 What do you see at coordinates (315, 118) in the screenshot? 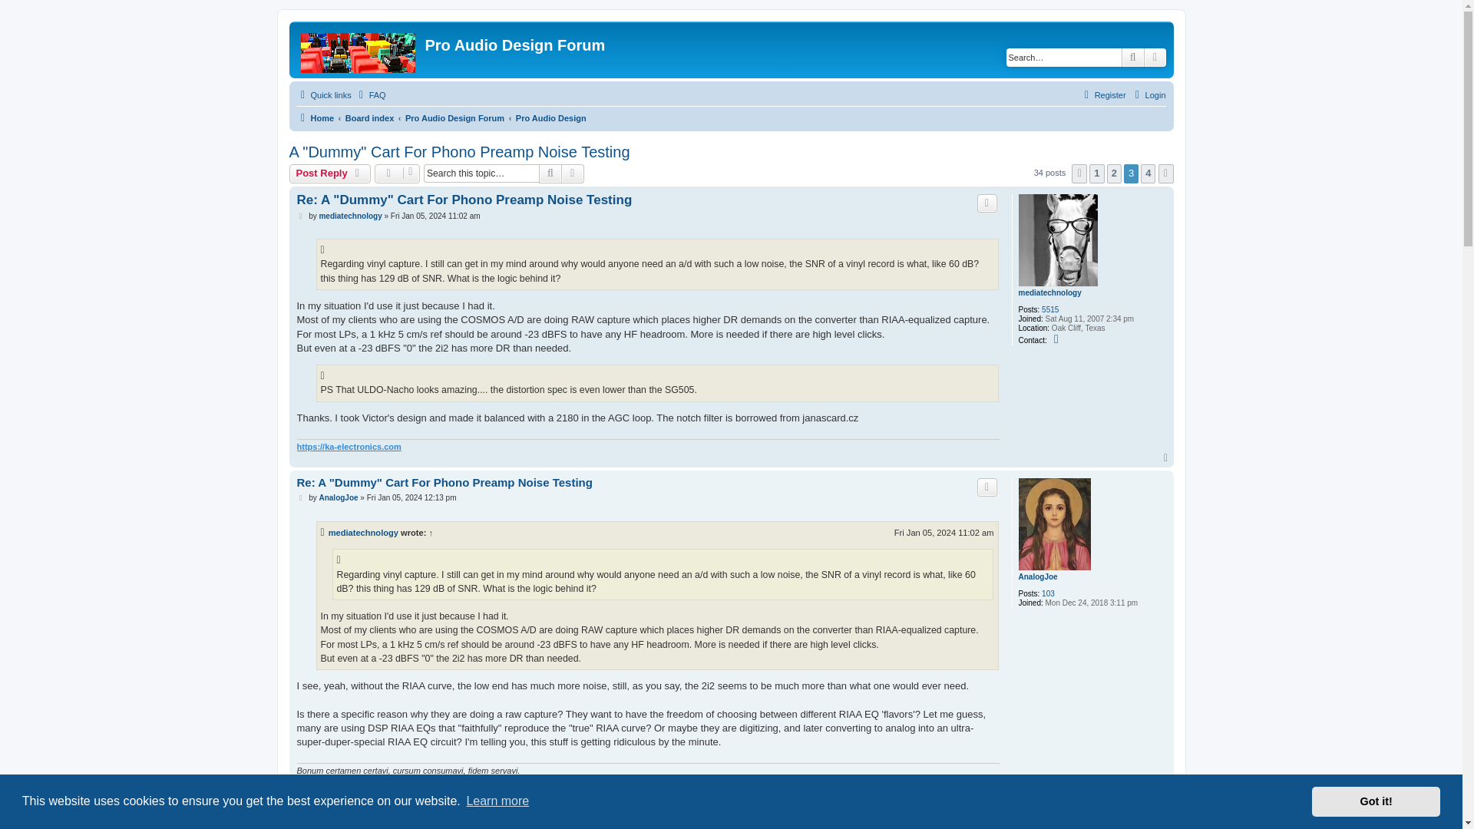
I see `Home` at bounding box center [315, 118].